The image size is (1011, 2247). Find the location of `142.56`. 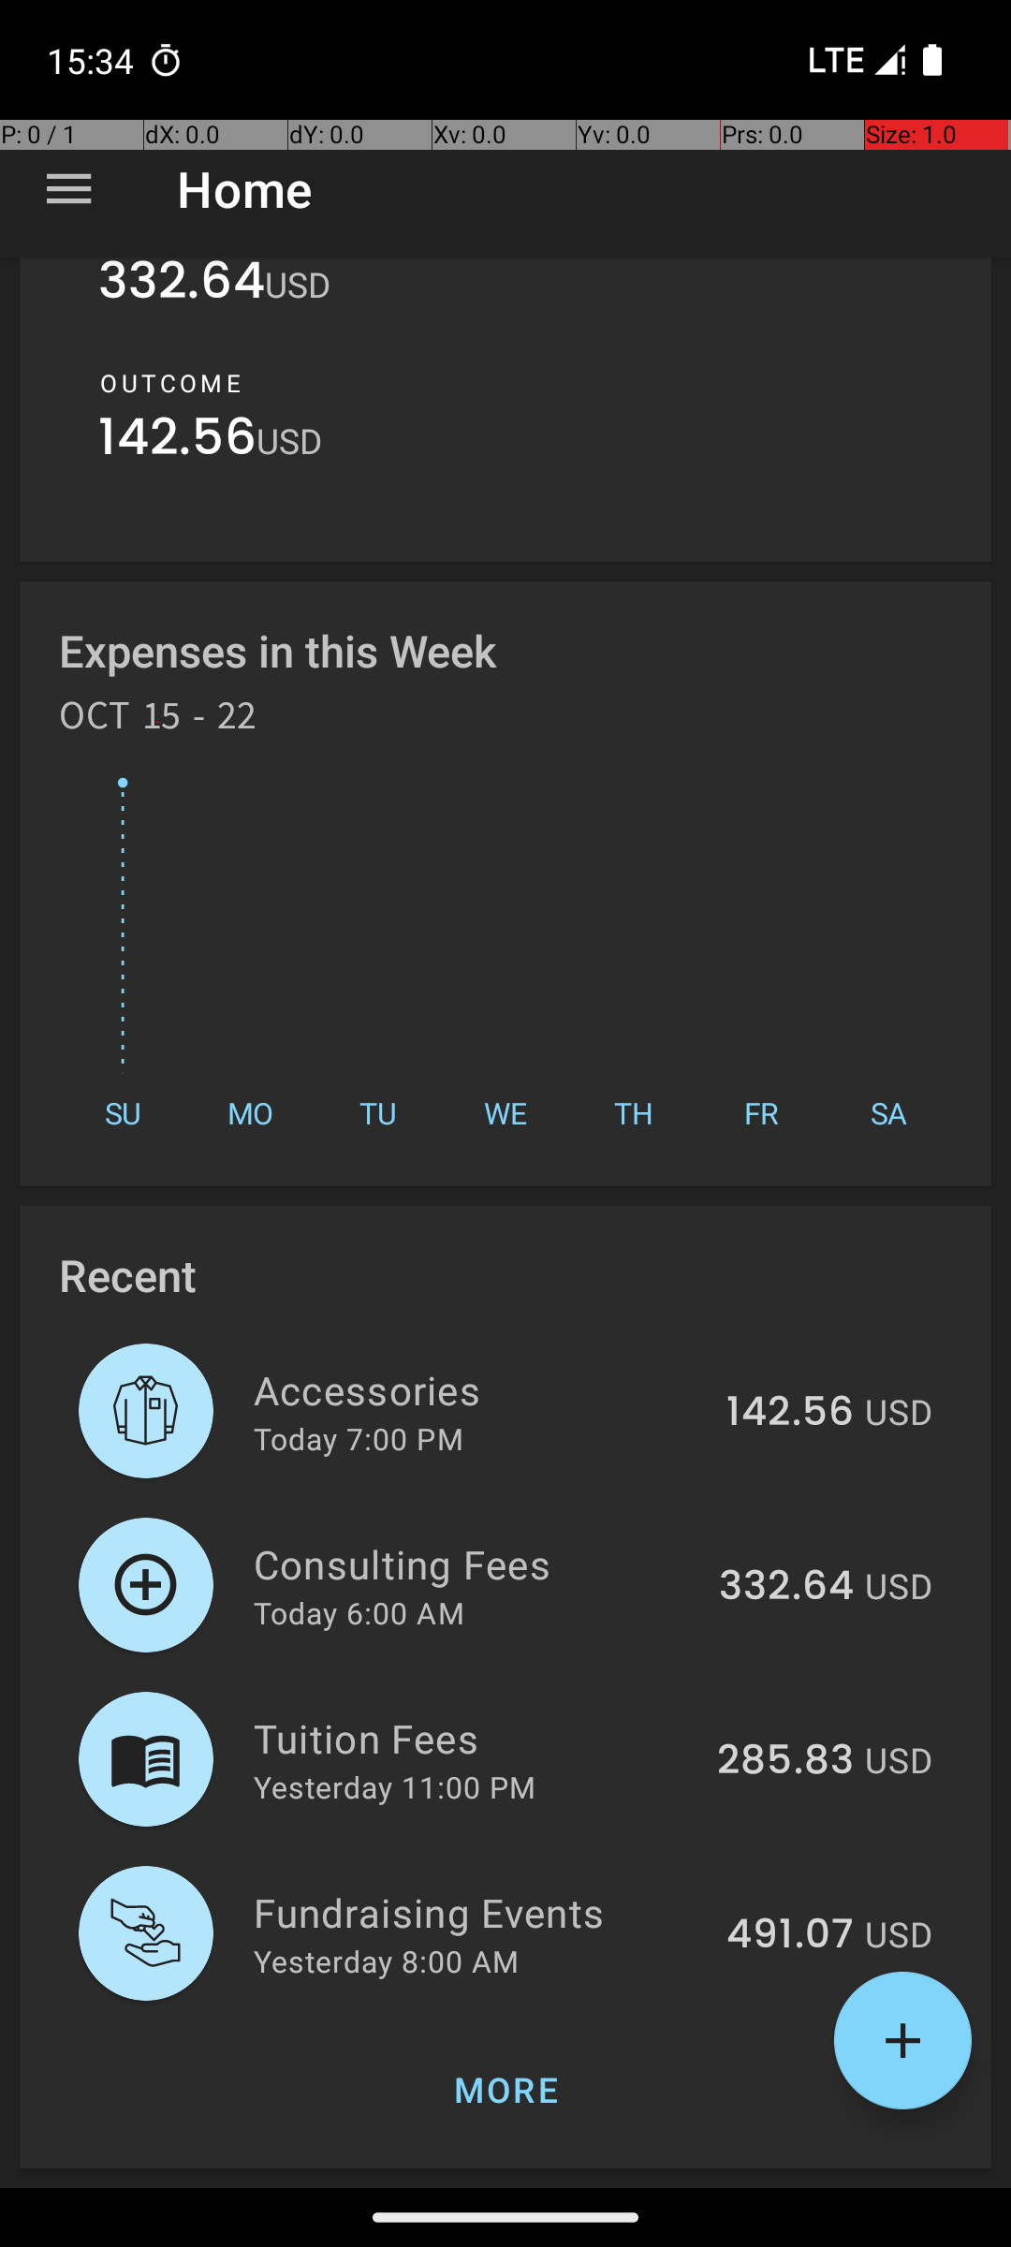

142.56 is located at coordinates (178, 442).